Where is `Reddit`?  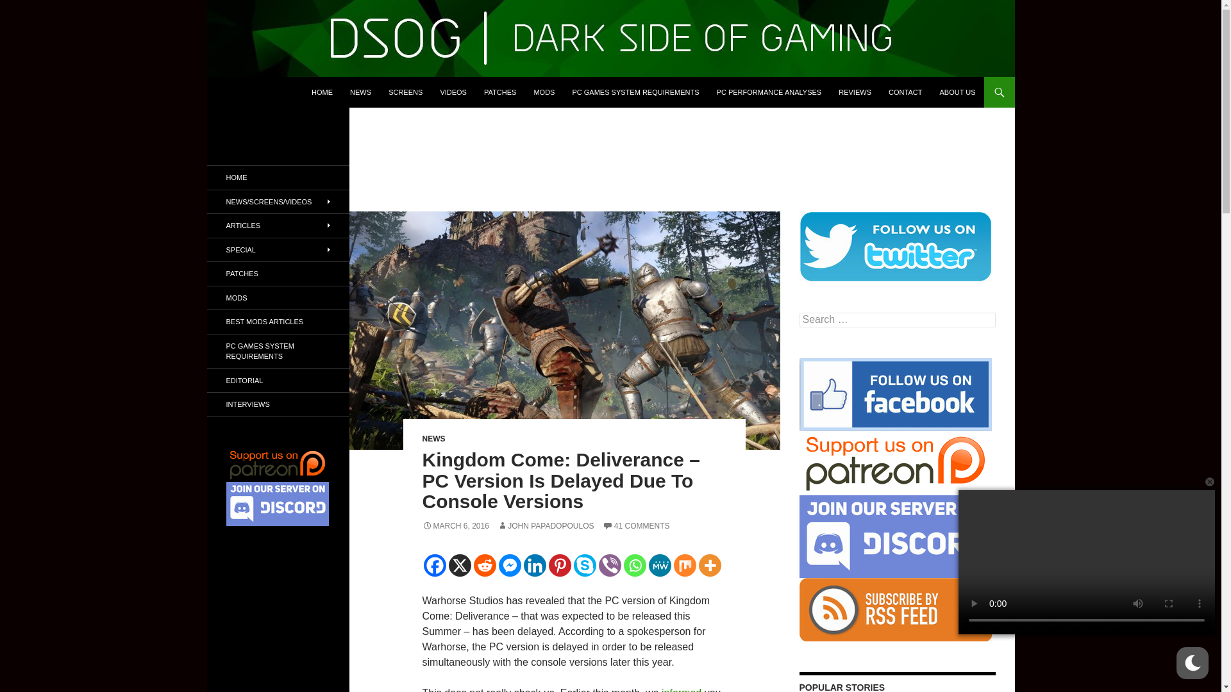 Reddit is located at coordinates (484, 565).